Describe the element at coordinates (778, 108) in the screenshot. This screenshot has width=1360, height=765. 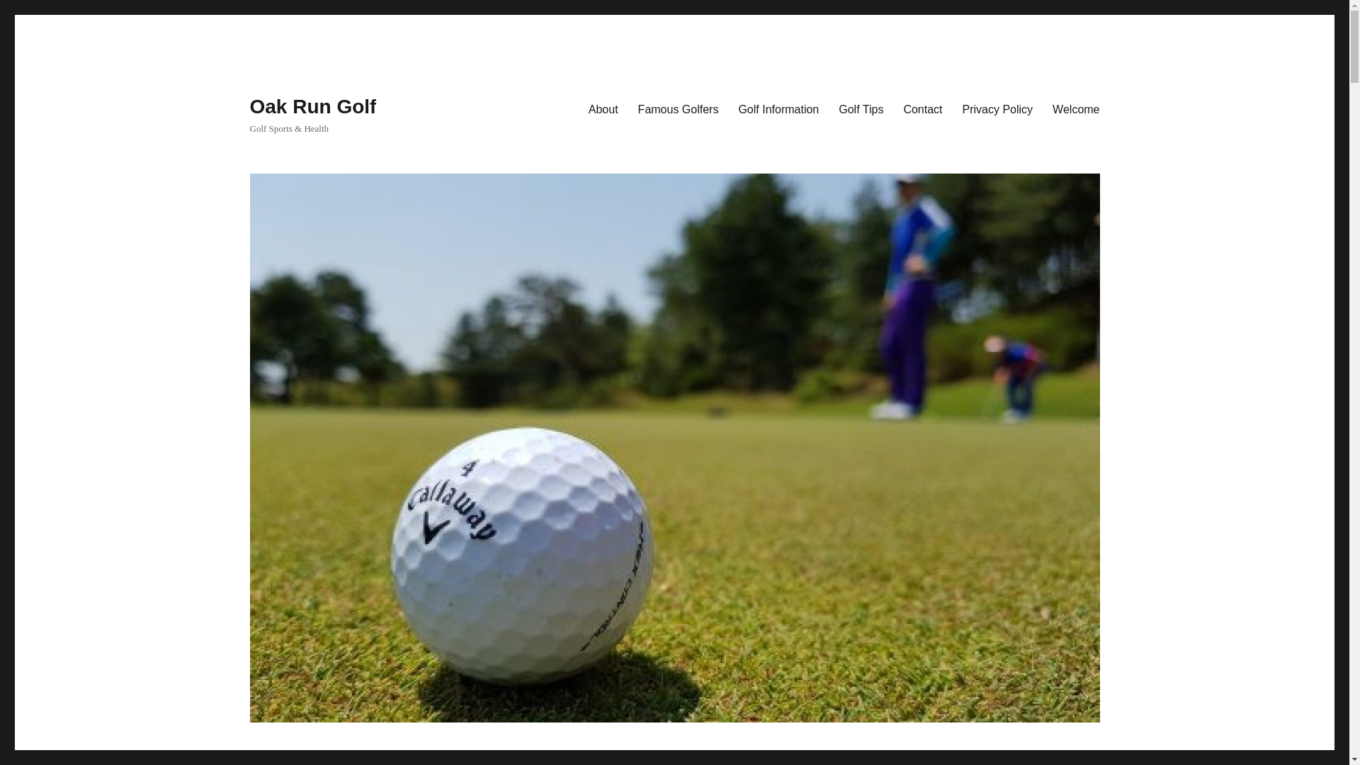
I see `Golf Information` at that location.